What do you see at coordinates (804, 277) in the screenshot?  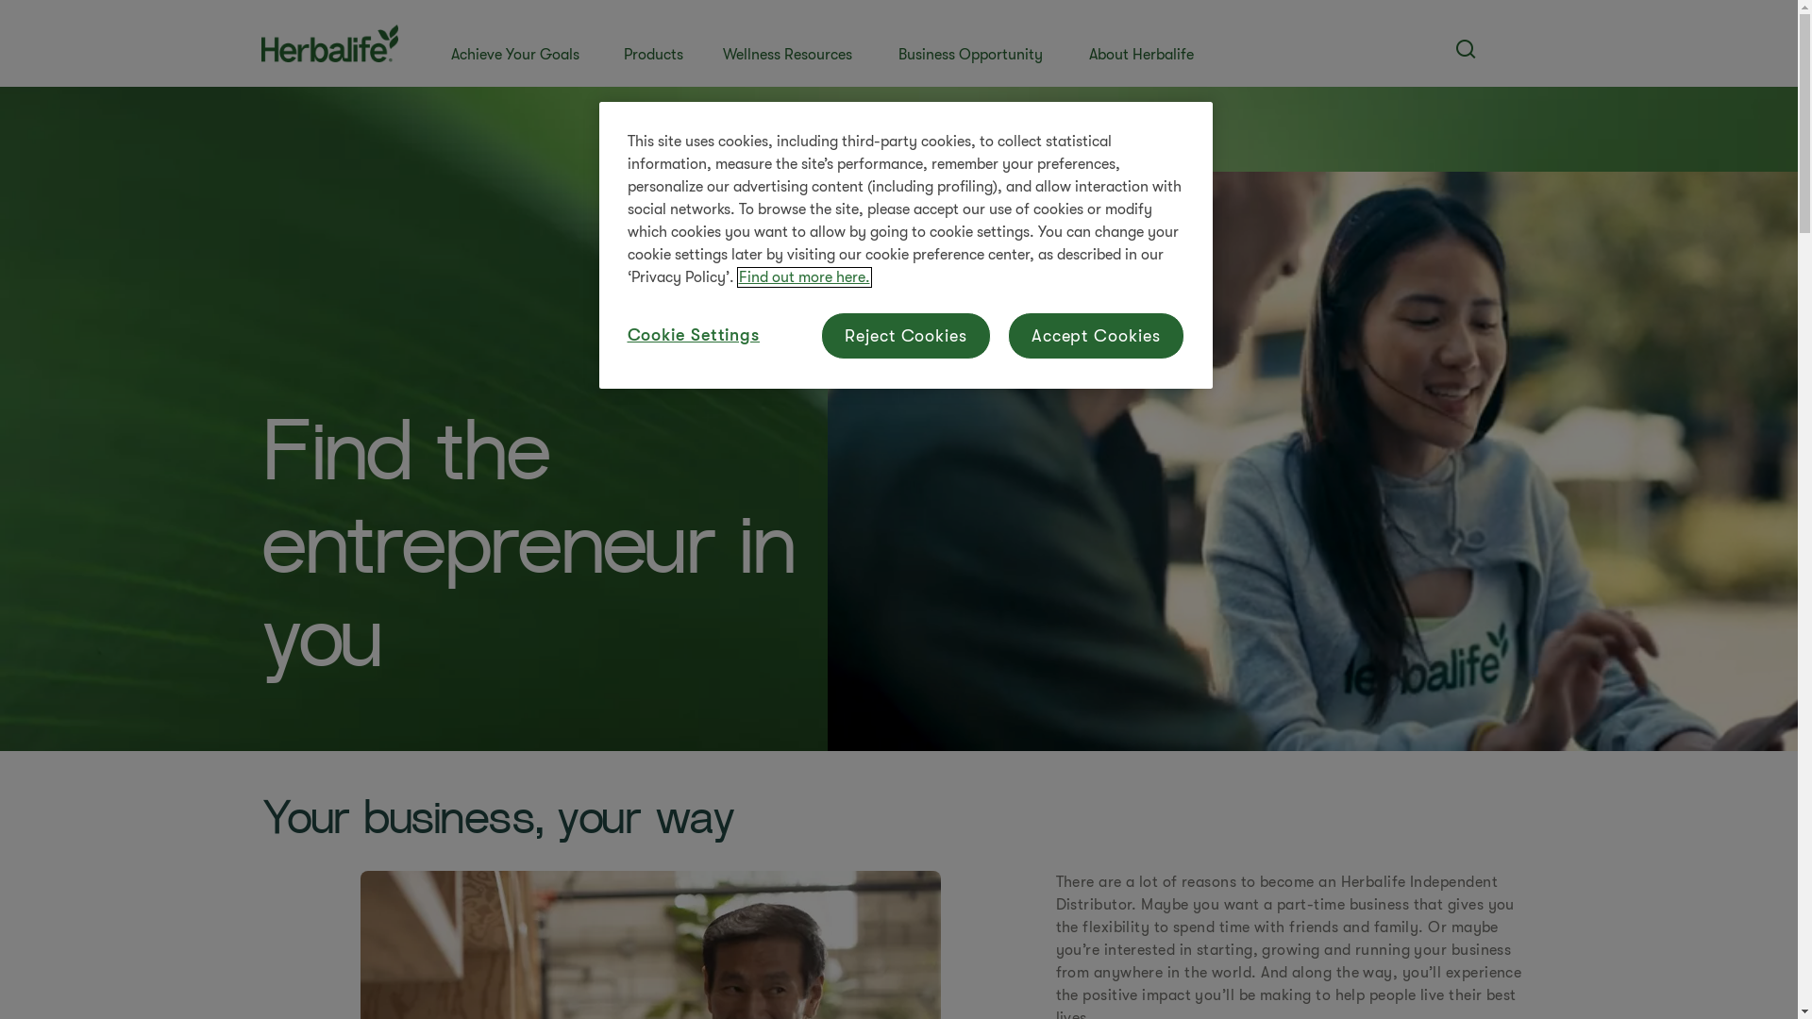 I see `Find out more here.` at bounding box center [804, 277].